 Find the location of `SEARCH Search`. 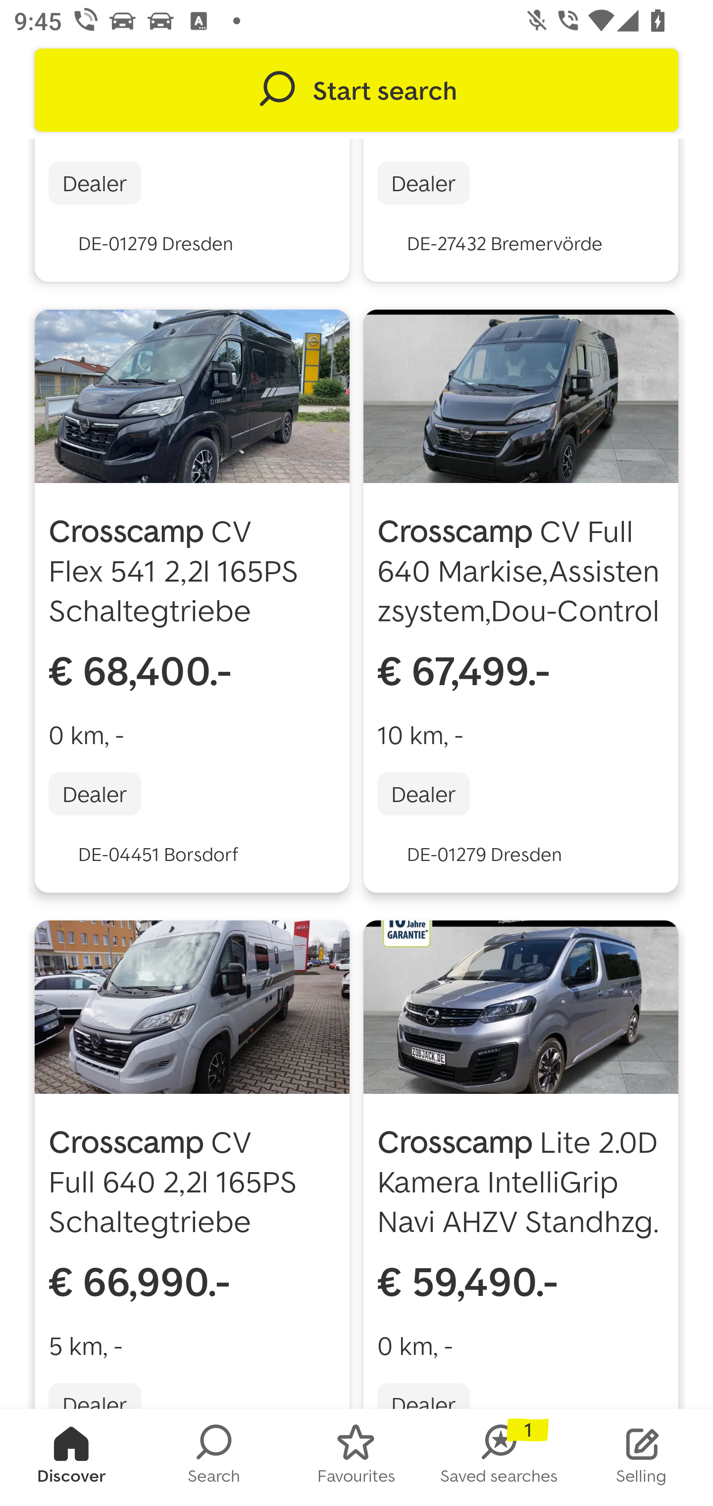

SEARCH Search is located at coordinates (214, 1457).